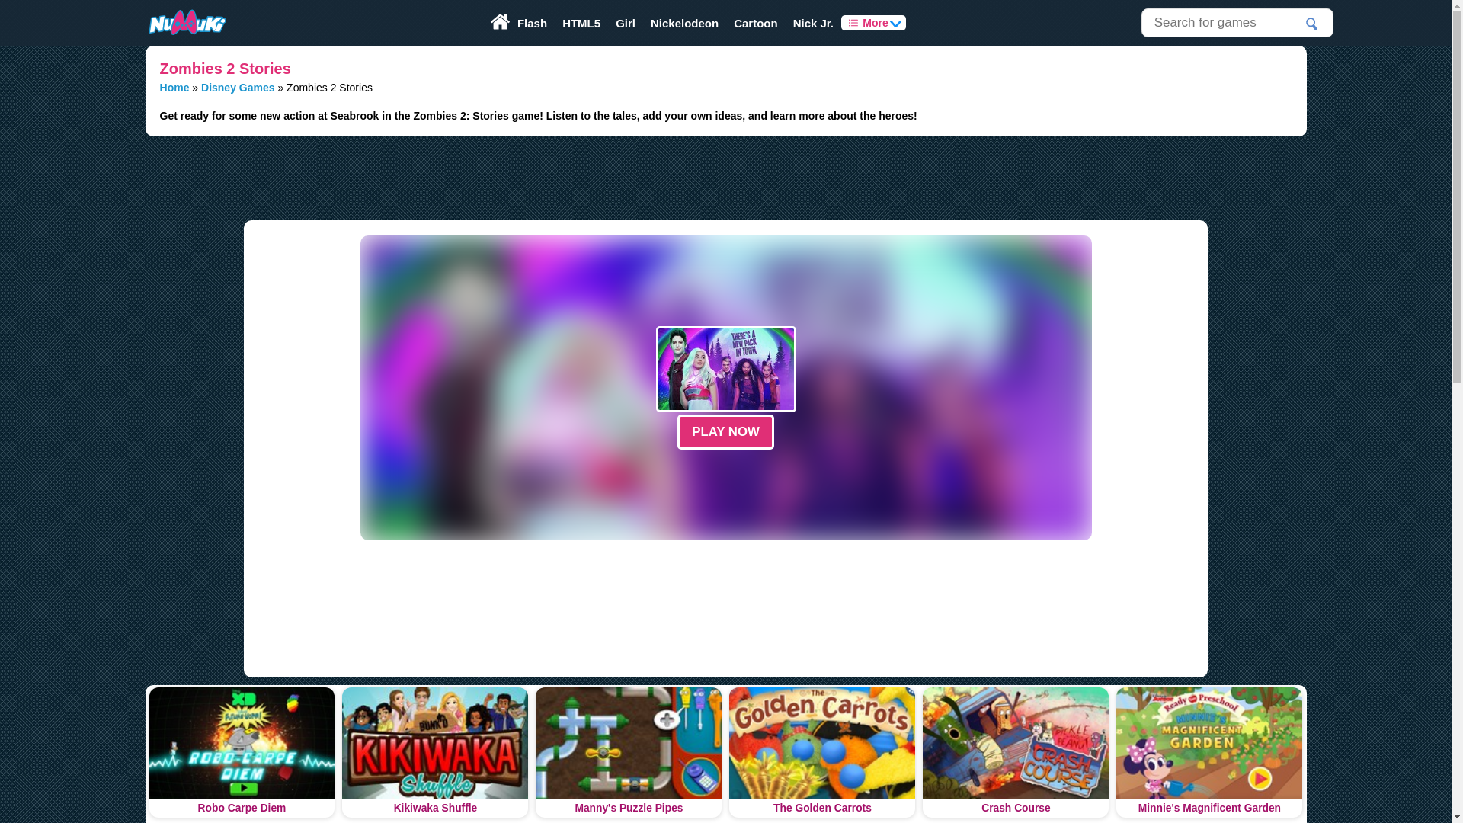  What do you see at coordinates (873, 23) in the screenshot?
I see `More` at bounding box center [873, 23].